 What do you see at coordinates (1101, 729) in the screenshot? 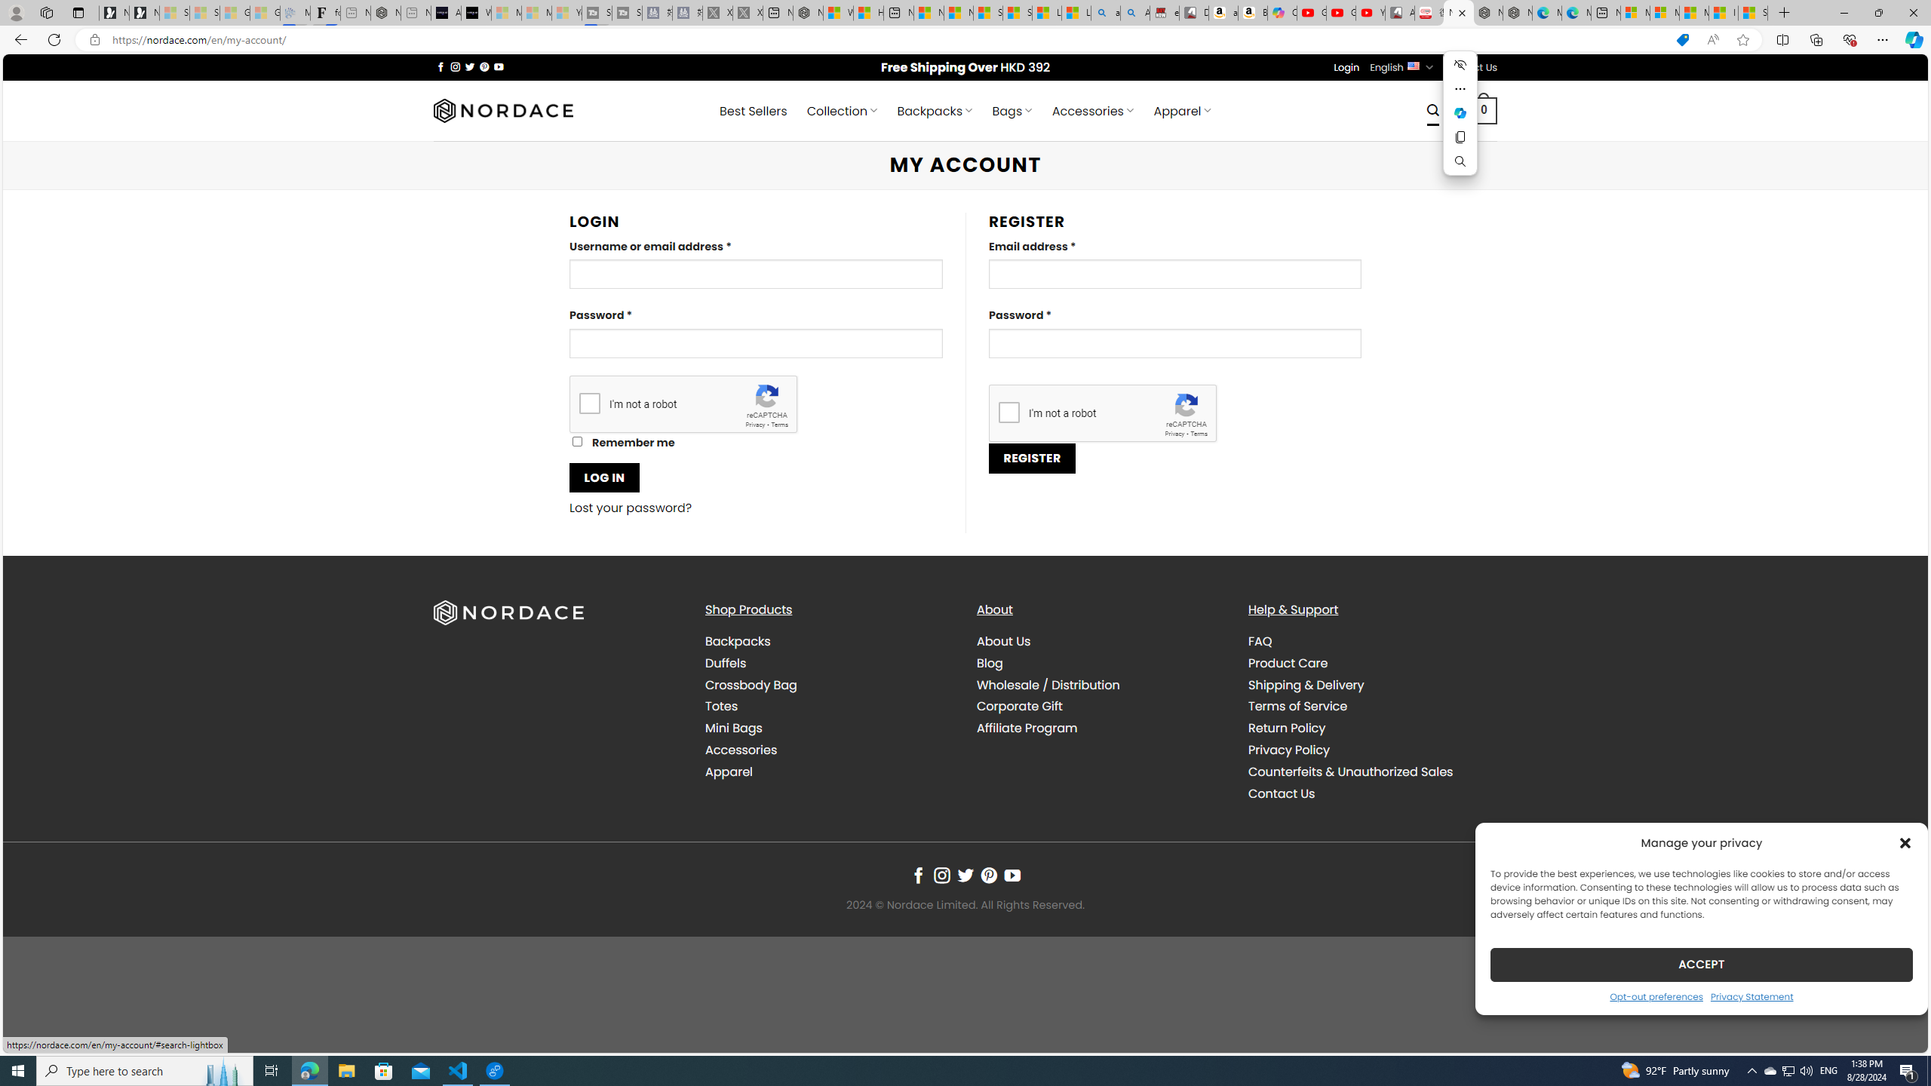
I see `Affiliate Program` at bounding box center [1101, 729].